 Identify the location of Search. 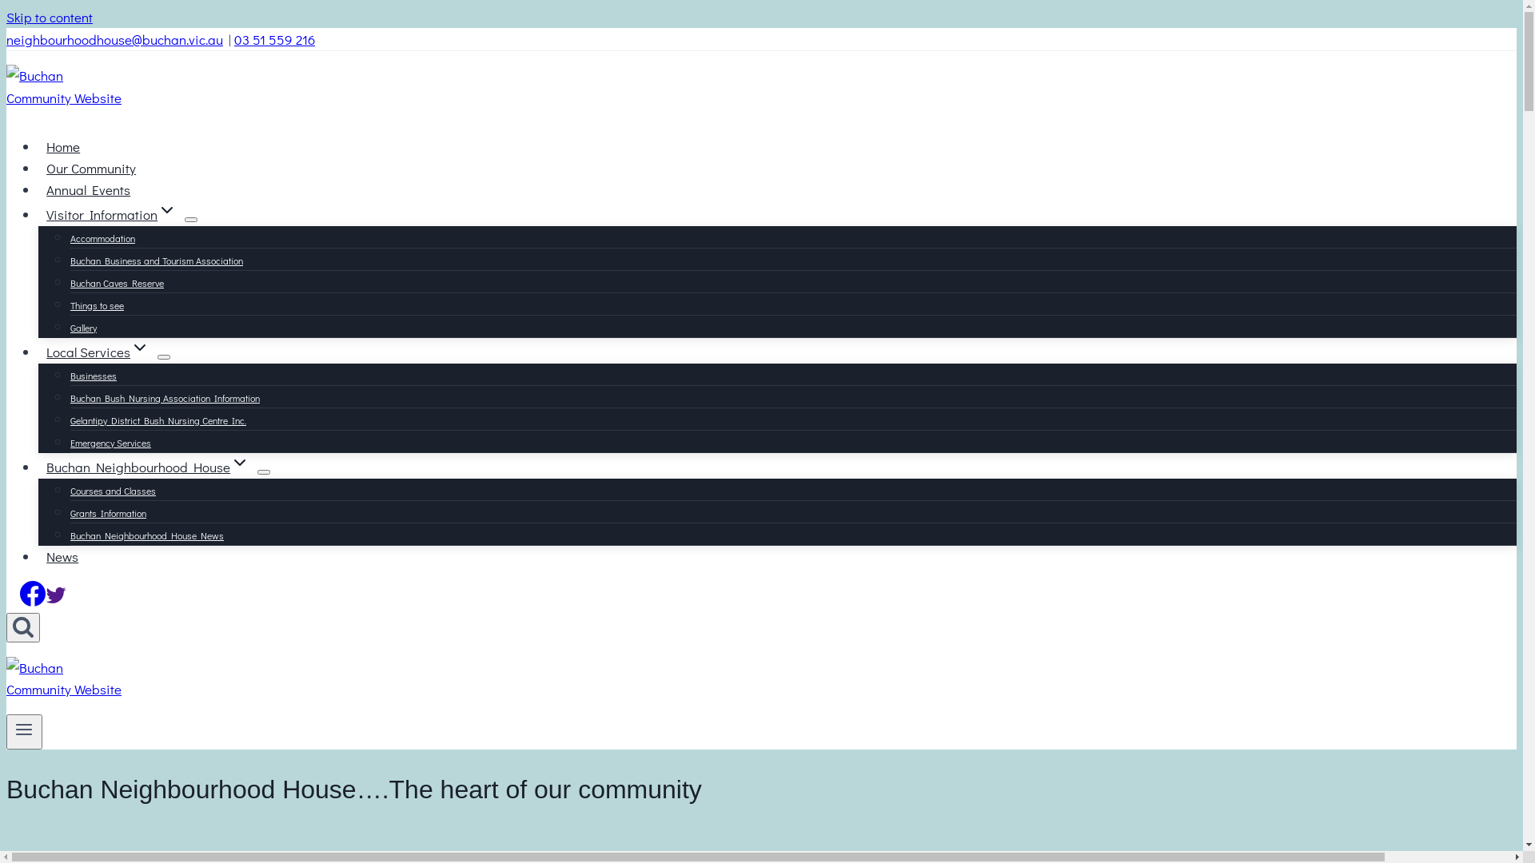
(23, 626).